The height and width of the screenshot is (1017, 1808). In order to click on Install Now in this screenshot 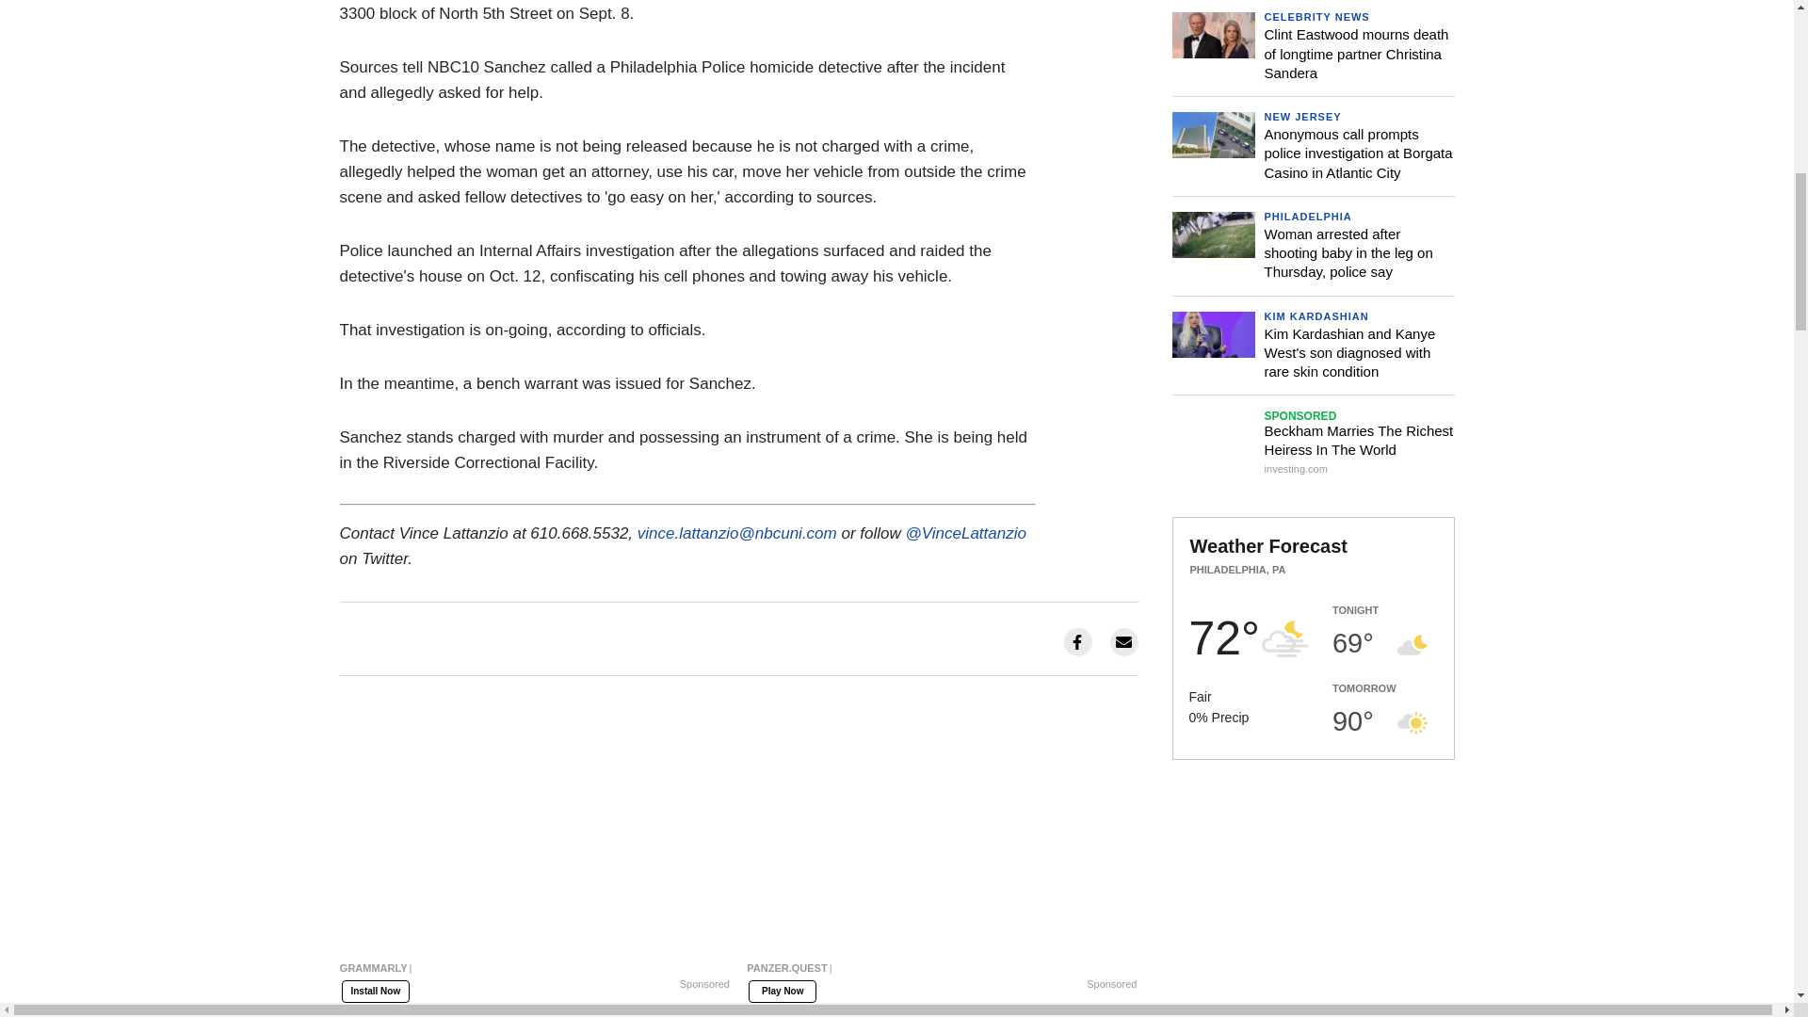, I will do `click(375, 991)`.